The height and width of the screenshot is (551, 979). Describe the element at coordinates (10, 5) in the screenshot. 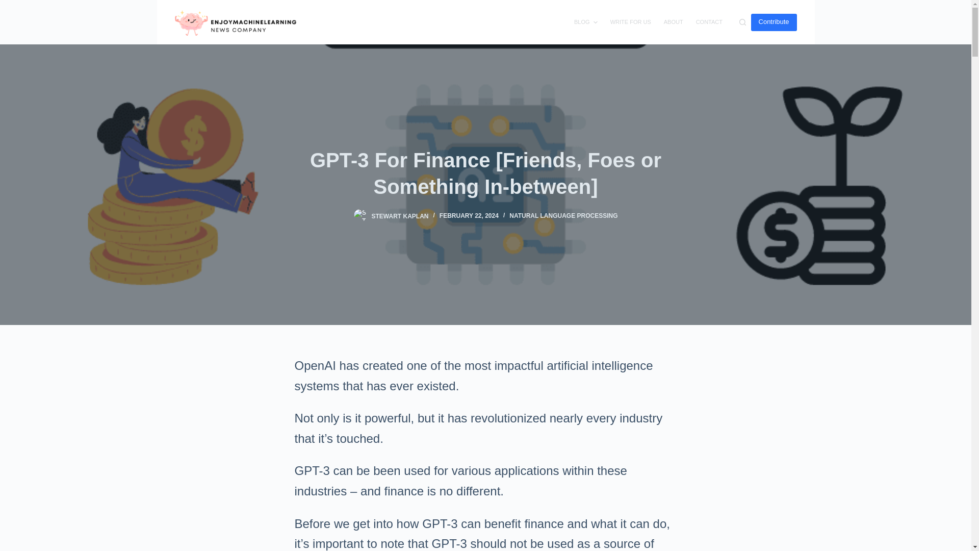

I see `Skip to content` at that location.